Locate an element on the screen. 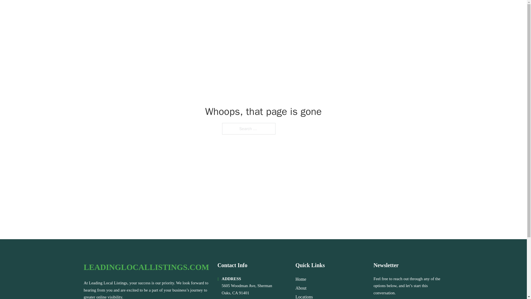 Image resolution: width=531 pixels, height=299 pixels. Home is located at coordinates (301, 279).